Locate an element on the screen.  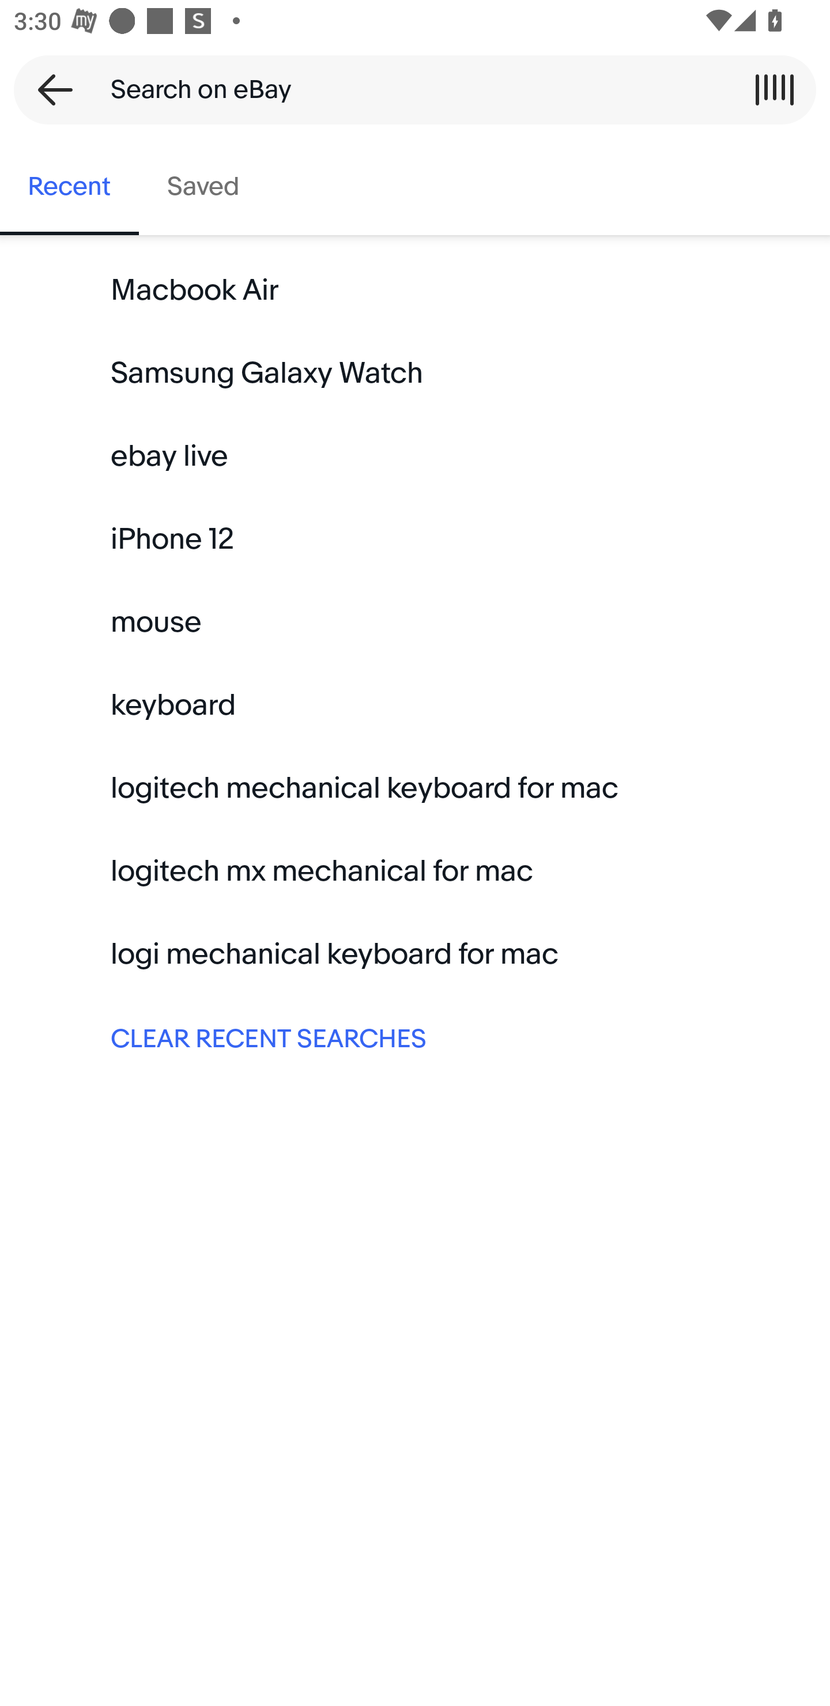
Search on eBay is located at coordinates (408, 89).